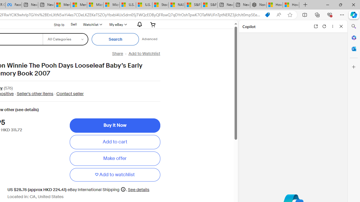 This screenshot has width=360, height=202. Describe the element at coordinates (354, 37) in the screenshot. I see `Microsoft 365` at that location.